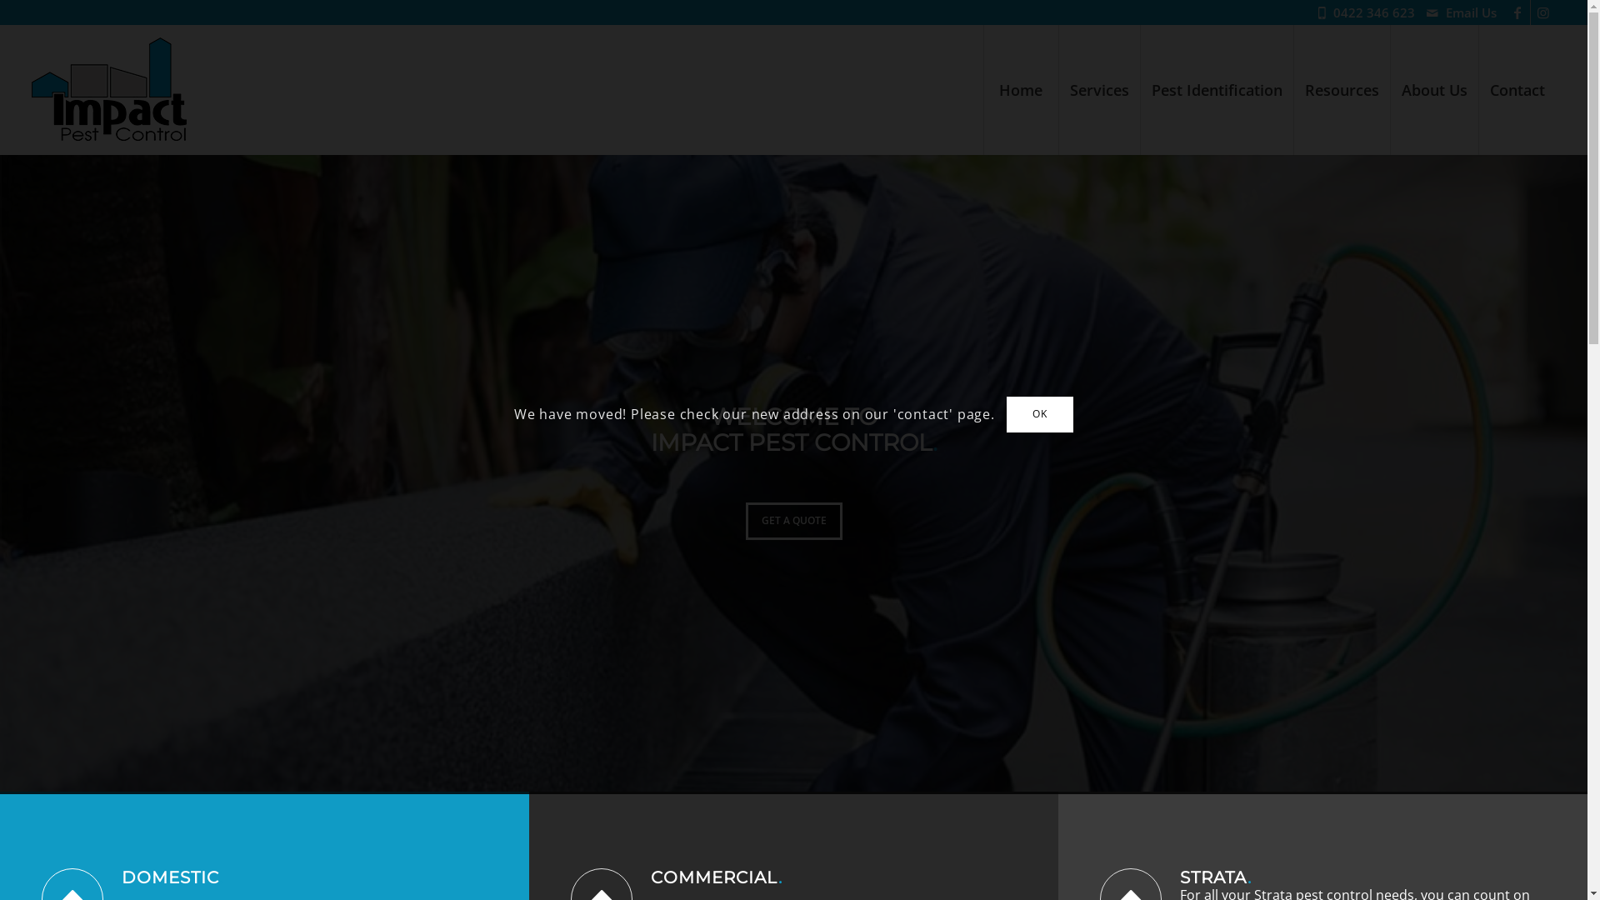  I want to click on main, so click(793, 473).